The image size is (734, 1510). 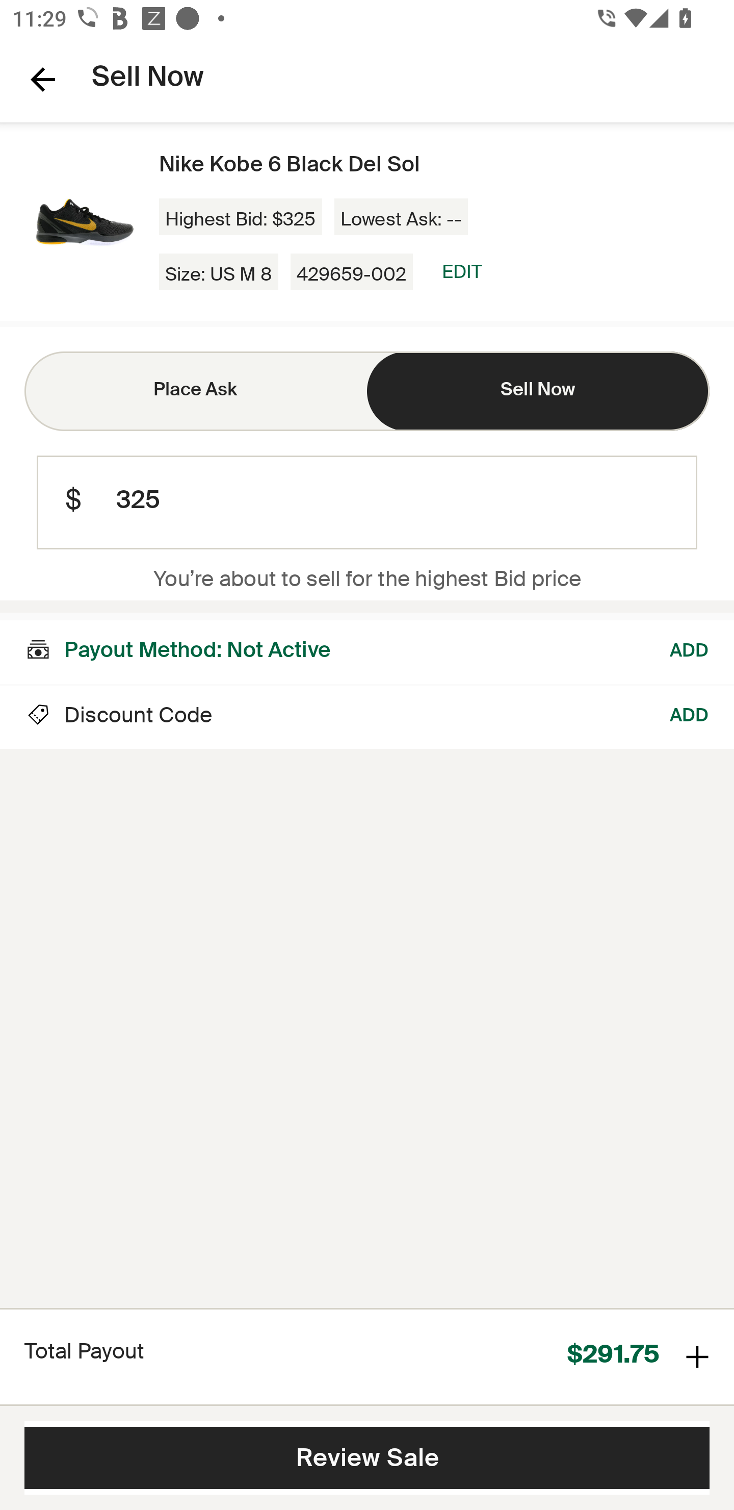 I want to click on EDIT, so click(x=462, y=271).